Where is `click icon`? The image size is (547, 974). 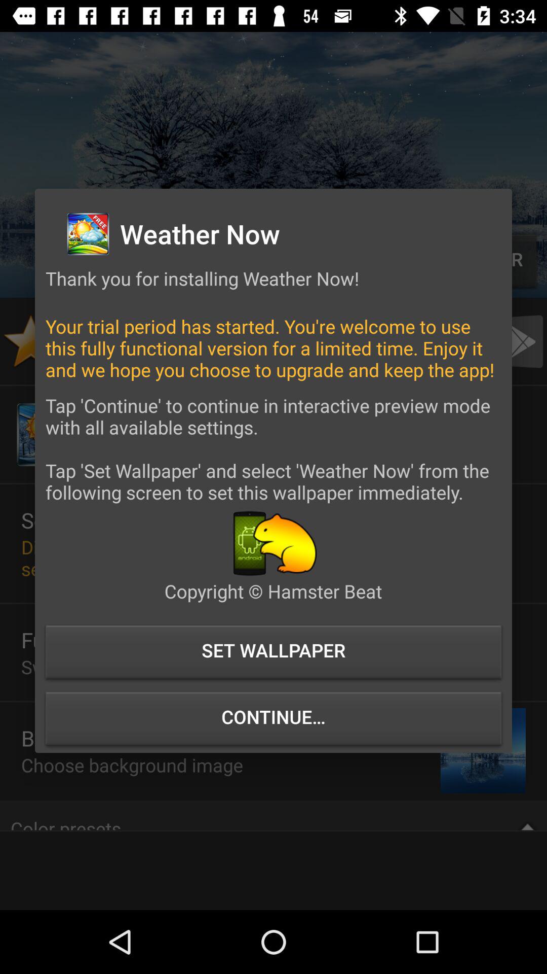 click icon is located at coordinates (273, 543).